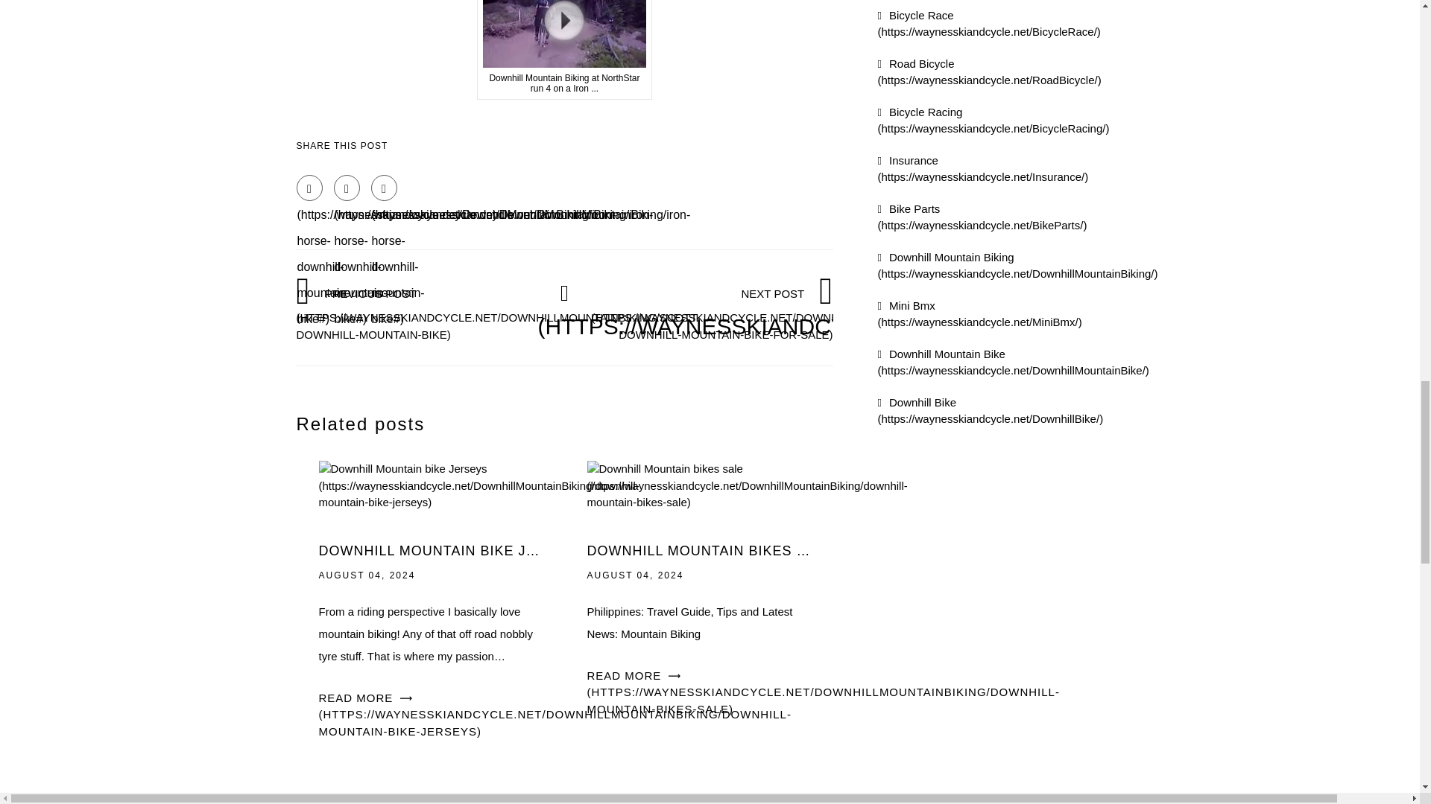 This screenshot has height=804, width=1431. Describe the element at coordinates (384, 188) in the screenshot. I see `Google Plus` at that location.